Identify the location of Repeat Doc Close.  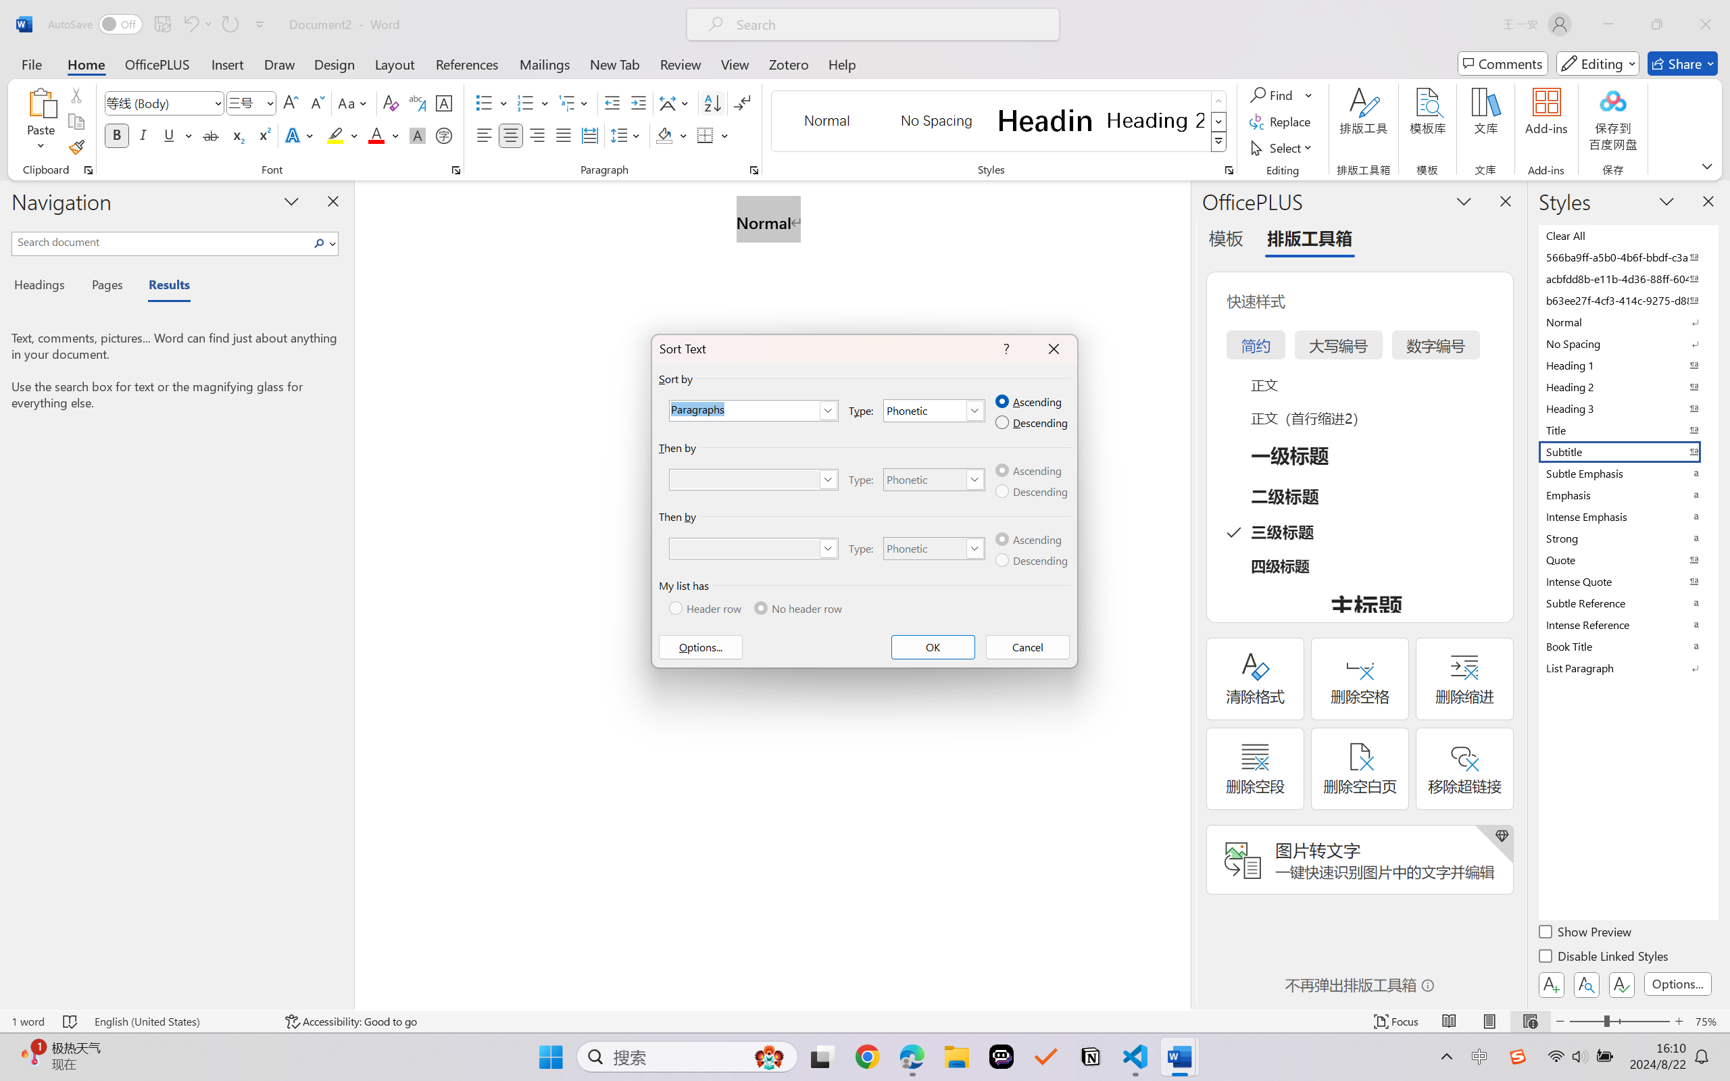
(230, 24).